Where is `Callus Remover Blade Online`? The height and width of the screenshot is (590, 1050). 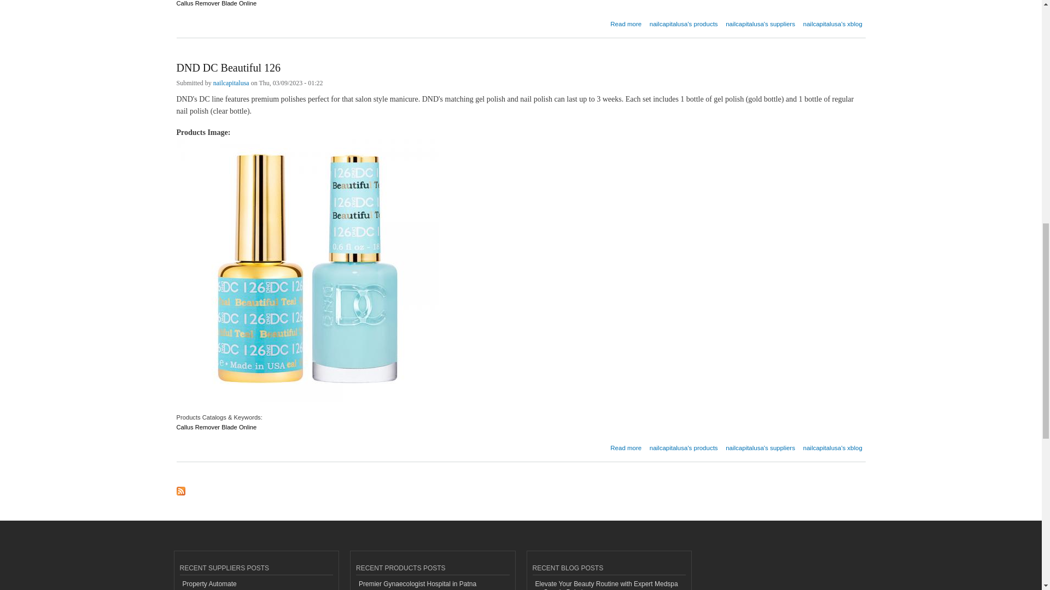
Callus Remover Blade Online is located at coordinates (216, 431).